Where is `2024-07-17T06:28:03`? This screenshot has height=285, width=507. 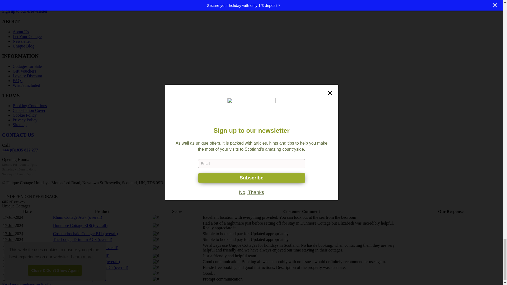
2024-07-17T06:28:03 is located at coordinates (13, 248).